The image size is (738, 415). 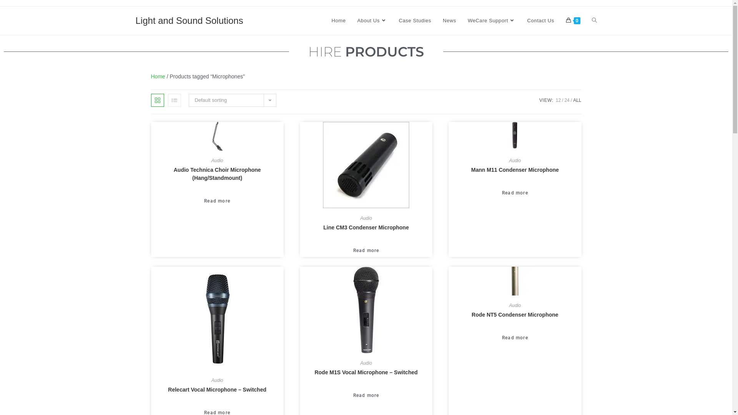 I want to click on Read more, so click(x=366, y=251).